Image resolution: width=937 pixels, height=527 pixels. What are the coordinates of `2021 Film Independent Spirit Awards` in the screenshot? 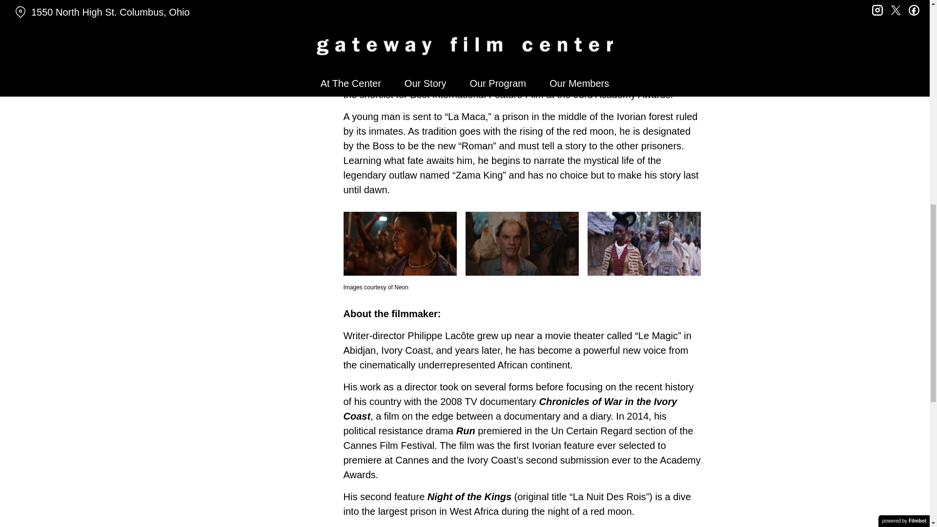 It's located at (555, 80).